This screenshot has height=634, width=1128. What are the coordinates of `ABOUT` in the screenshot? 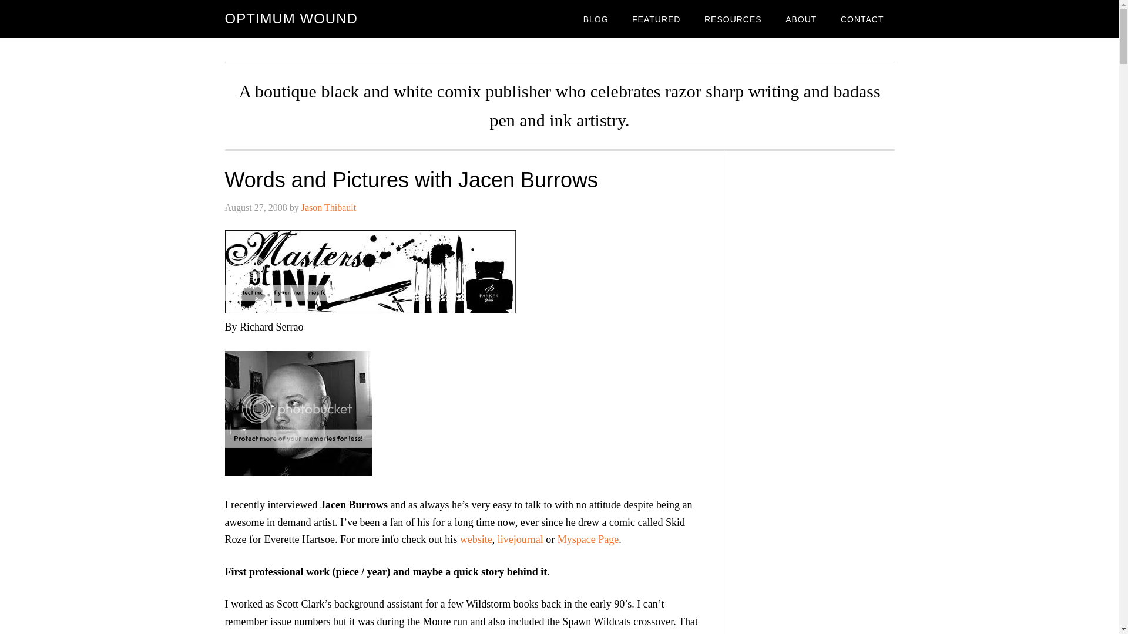 It's located at (801, 19).